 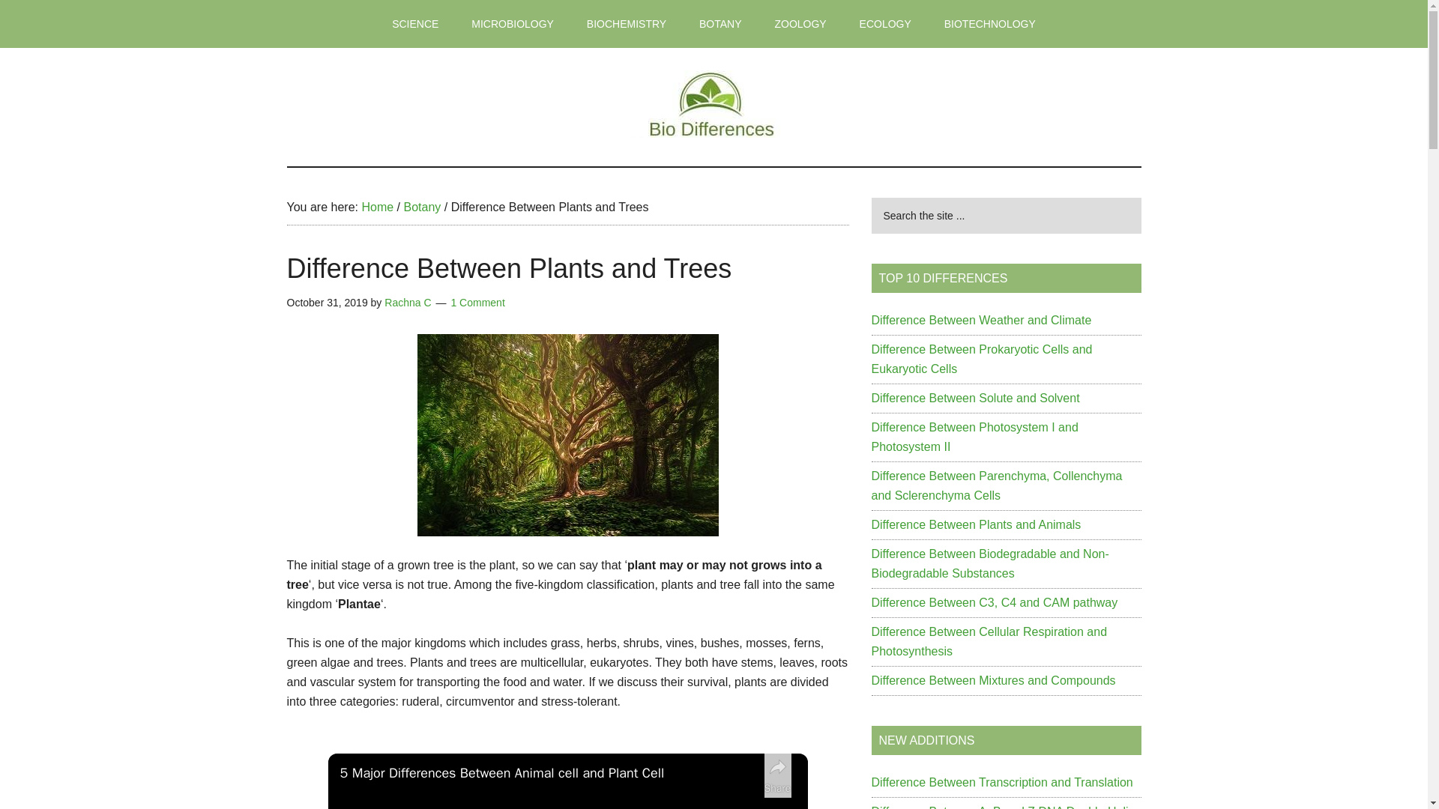 What do you see at coordinates (720, 24) in the screenshot?
I see `BOTANY` at bounding box center [720, 24].